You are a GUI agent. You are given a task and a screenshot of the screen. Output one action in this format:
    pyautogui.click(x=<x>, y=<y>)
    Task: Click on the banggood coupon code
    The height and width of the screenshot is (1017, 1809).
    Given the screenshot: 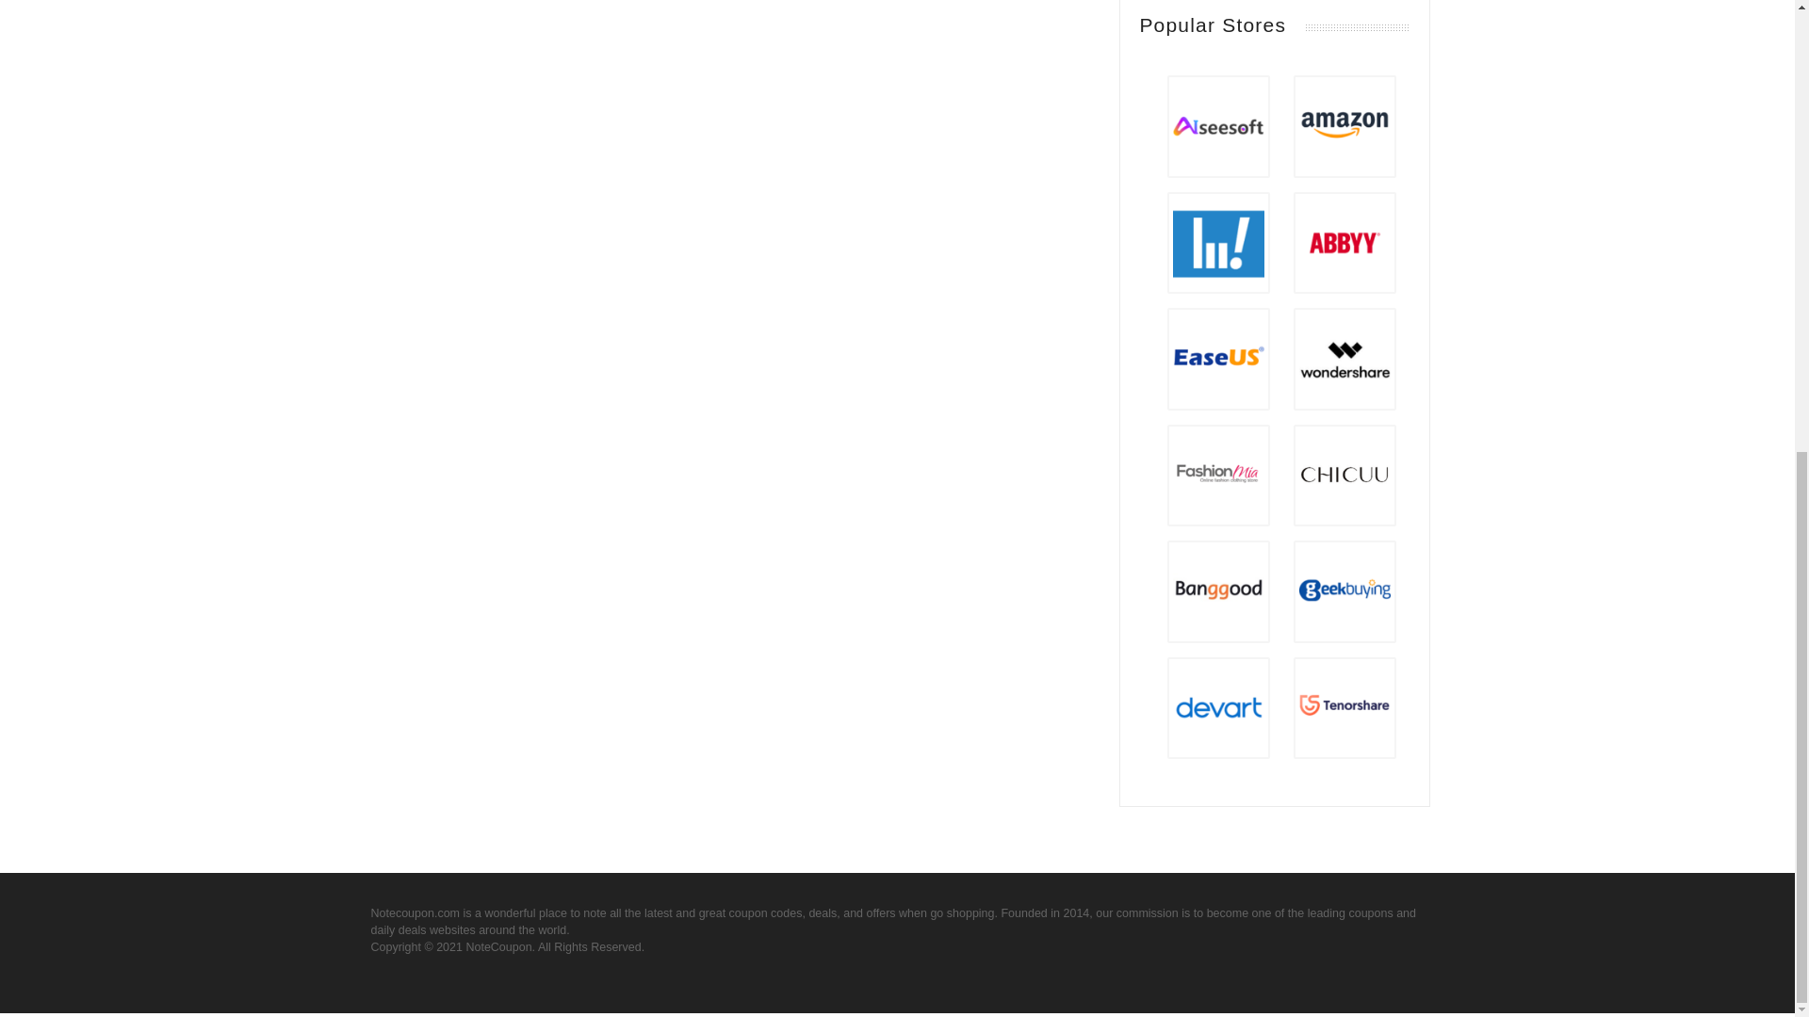 What is the action you would take?
    pyautogui.click(x=1218, y=591)
    